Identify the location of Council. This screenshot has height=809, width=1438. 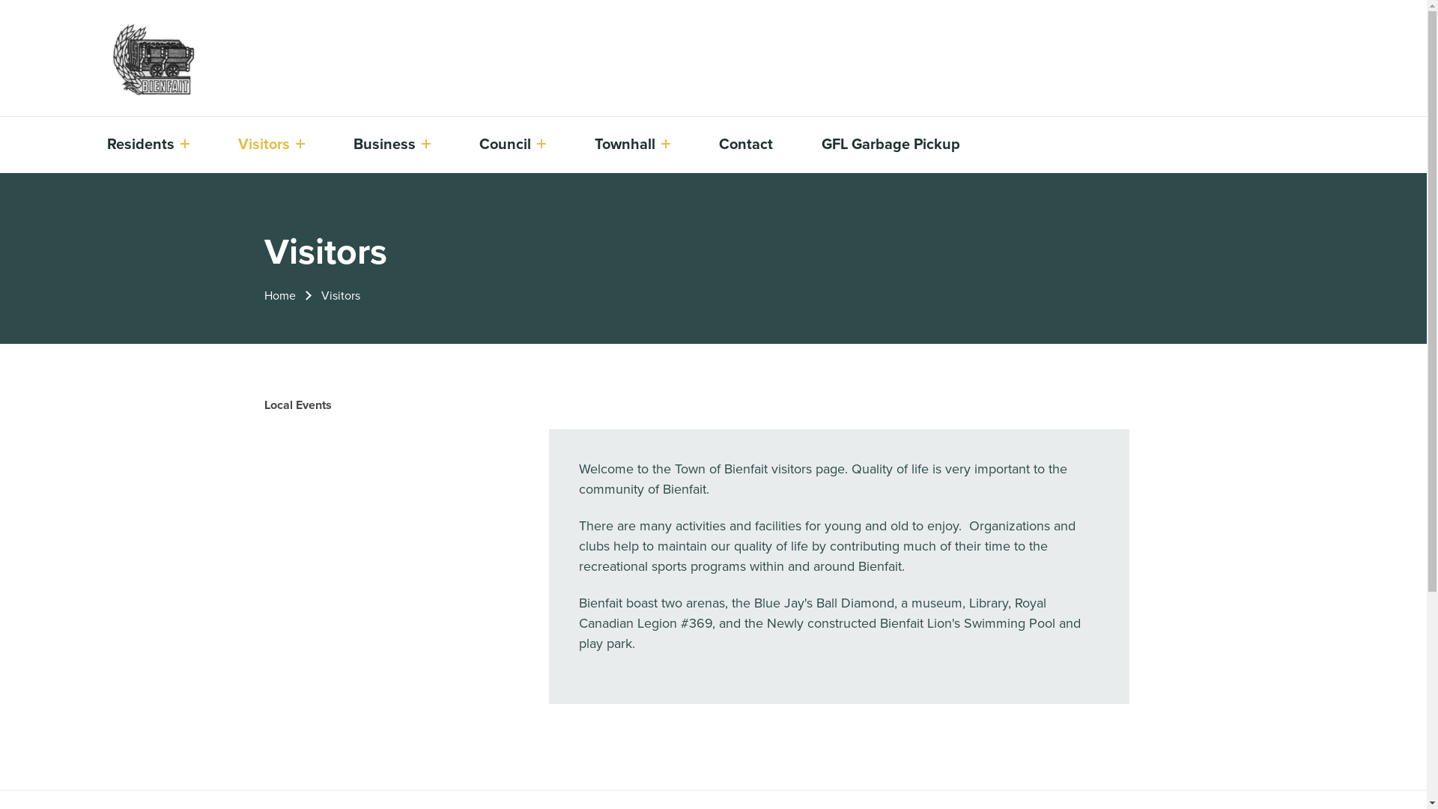
(505, 145).